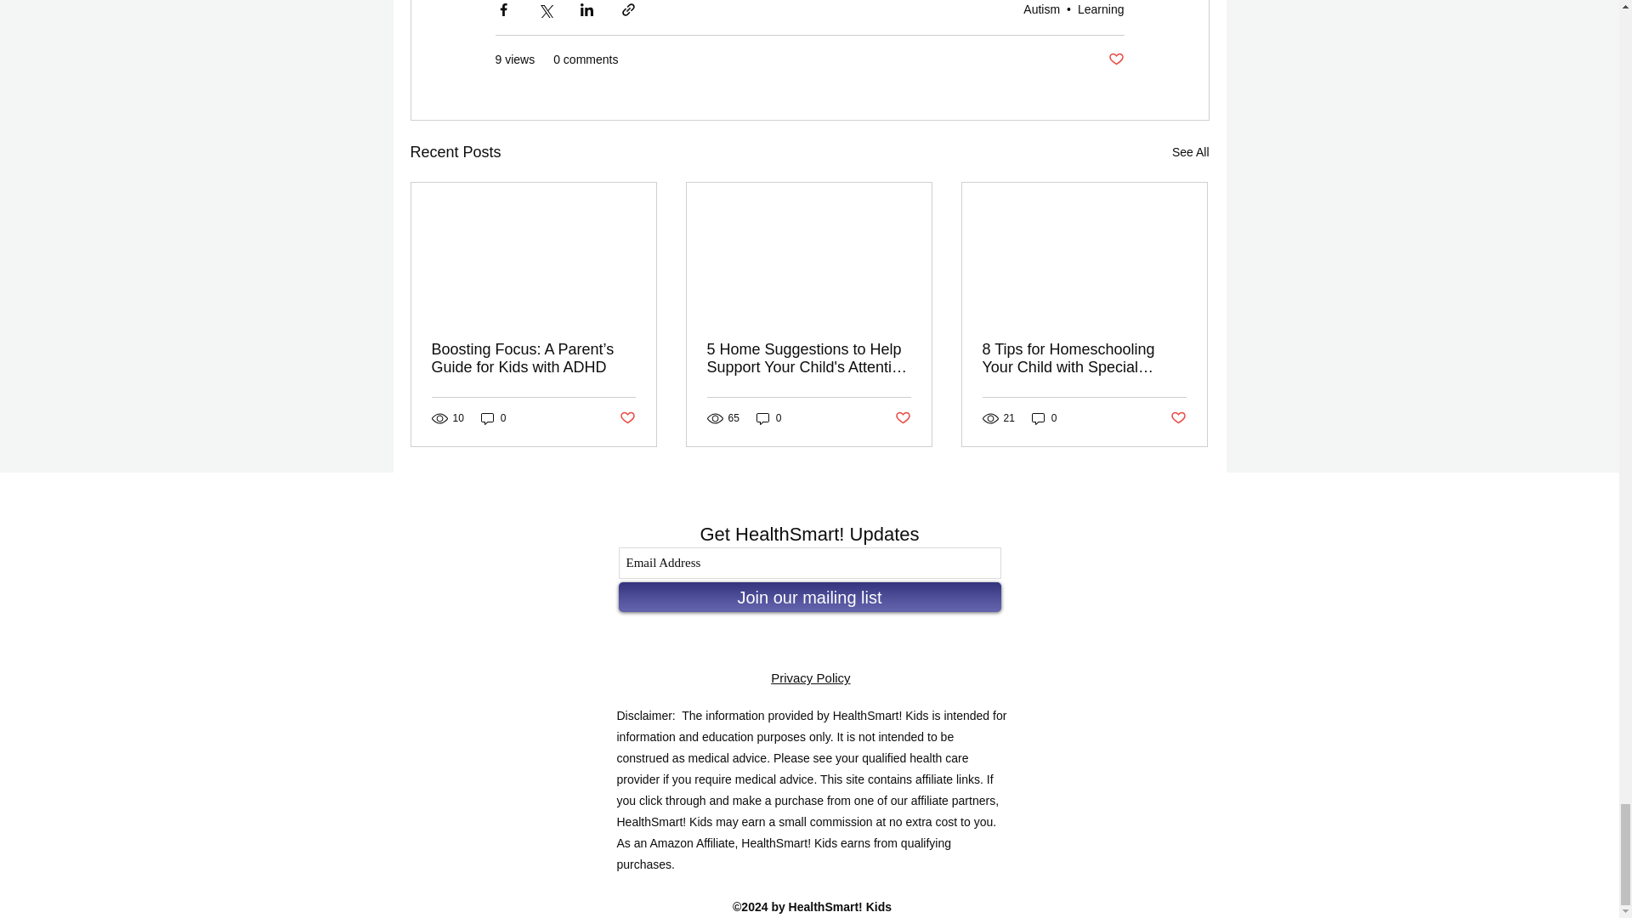 The height and width of the screenshot is (918, 1632). I want to click on Post not marked as liked, so click(1115, 59).